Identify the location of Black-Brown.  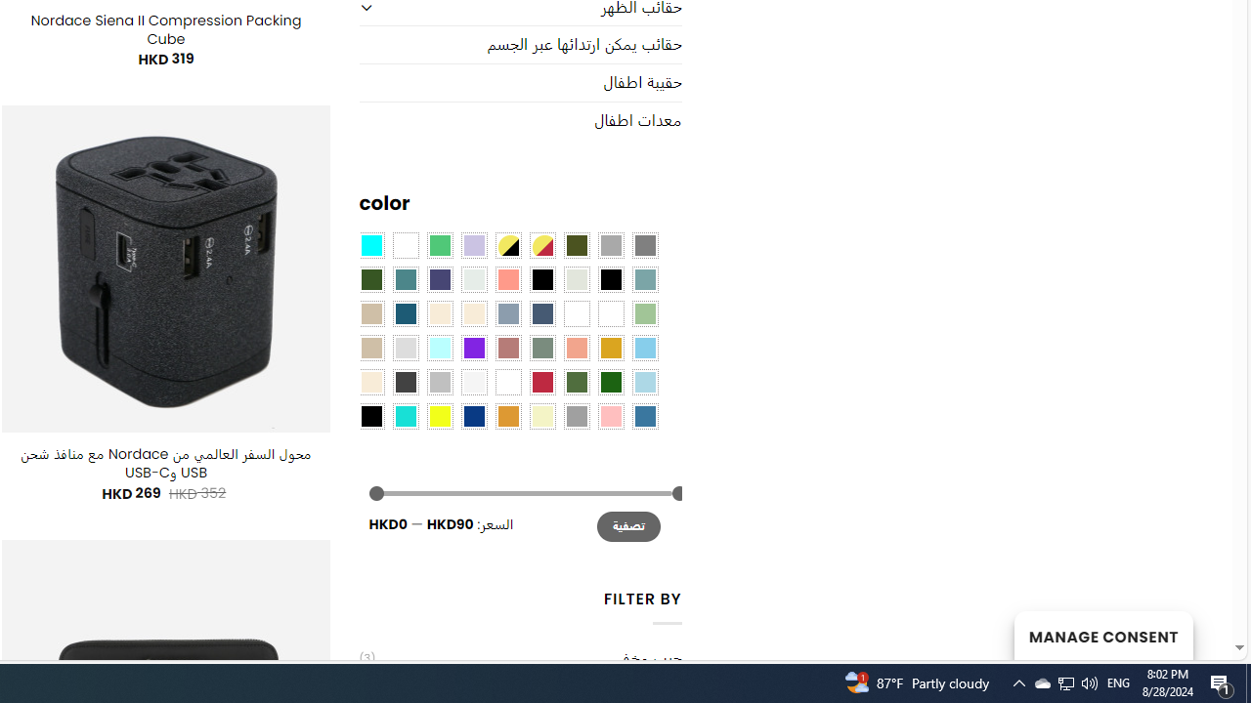
(610, 278).